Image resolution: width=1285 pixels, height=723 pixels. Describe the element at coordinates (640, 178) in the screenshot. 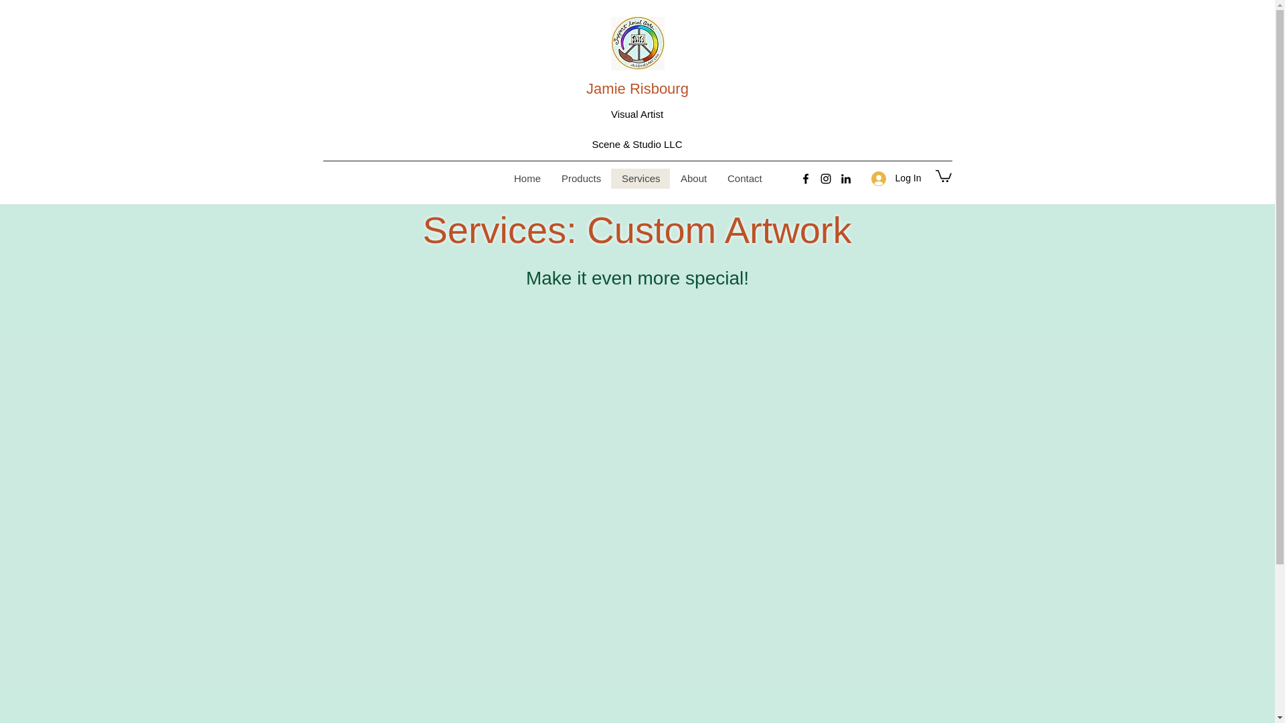

I see `Services` at that location.